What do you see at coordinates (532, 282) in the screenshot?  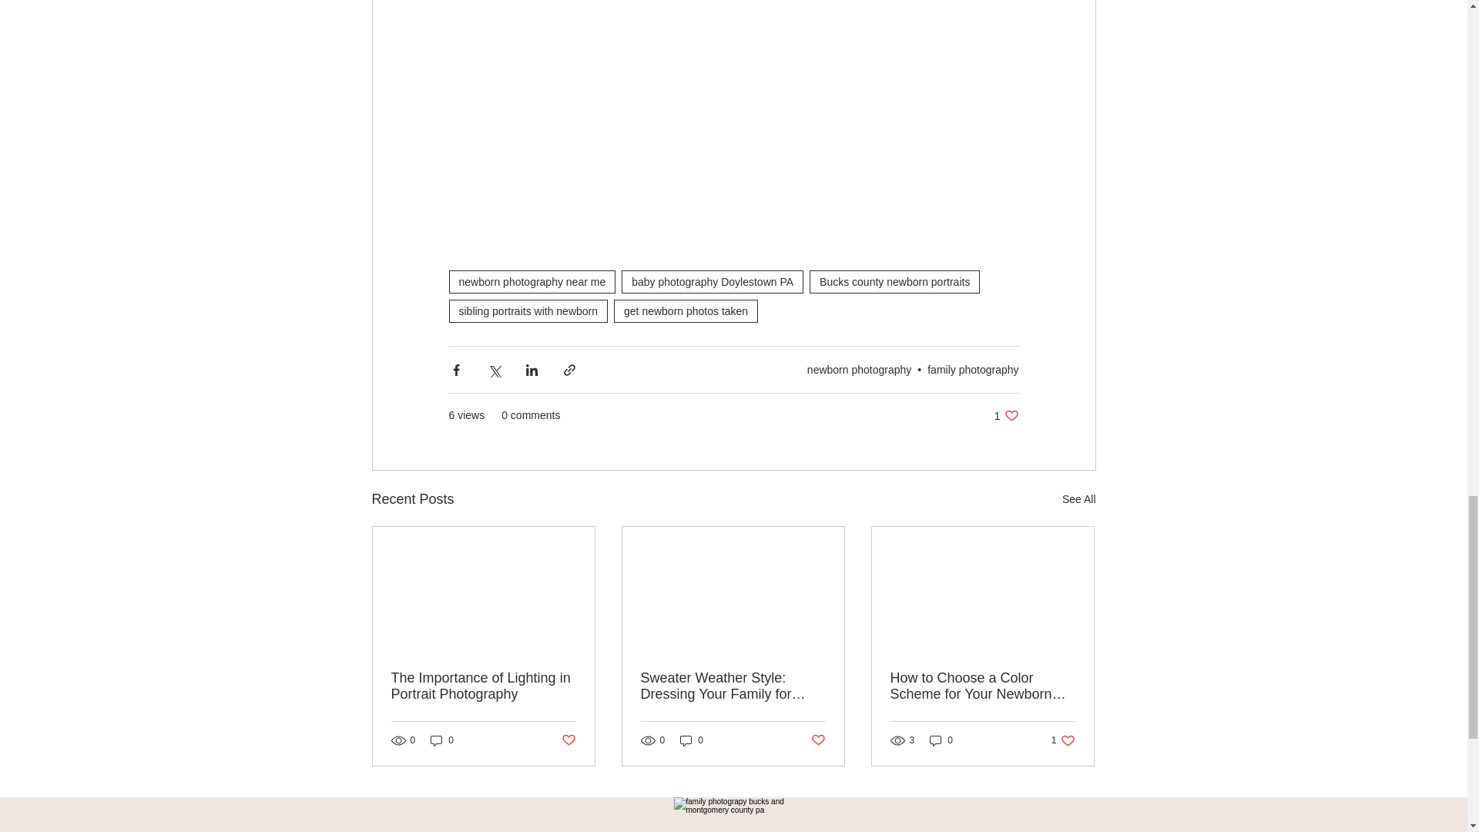 I see `newborn photography near me` at bounding box center [532, 282].